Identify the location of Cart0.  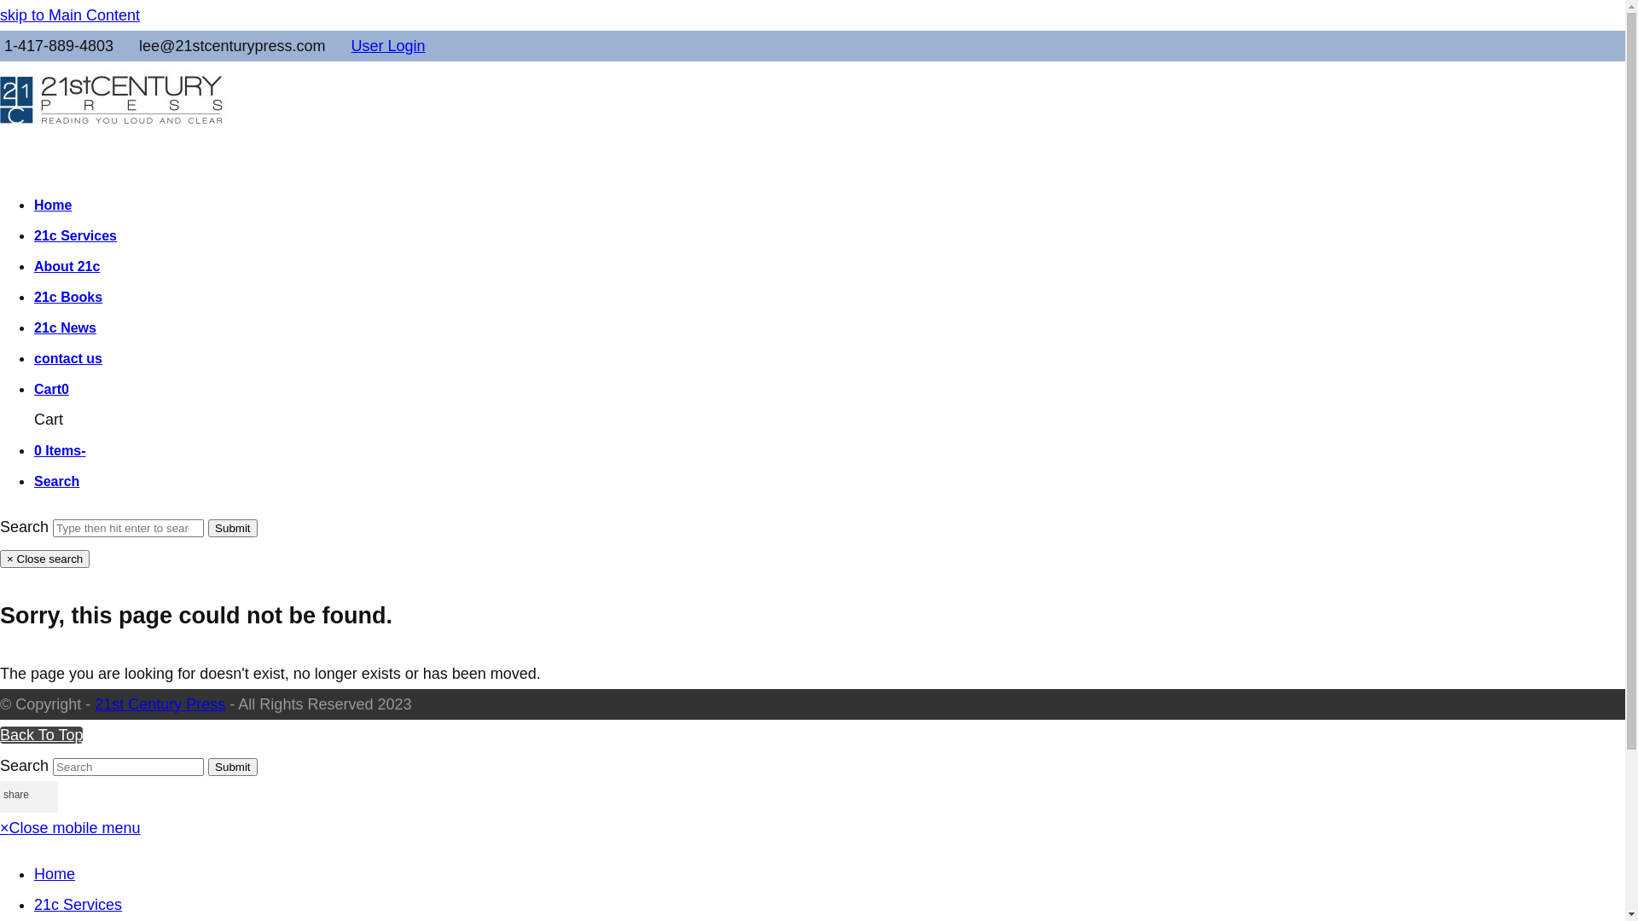
(51, 389).